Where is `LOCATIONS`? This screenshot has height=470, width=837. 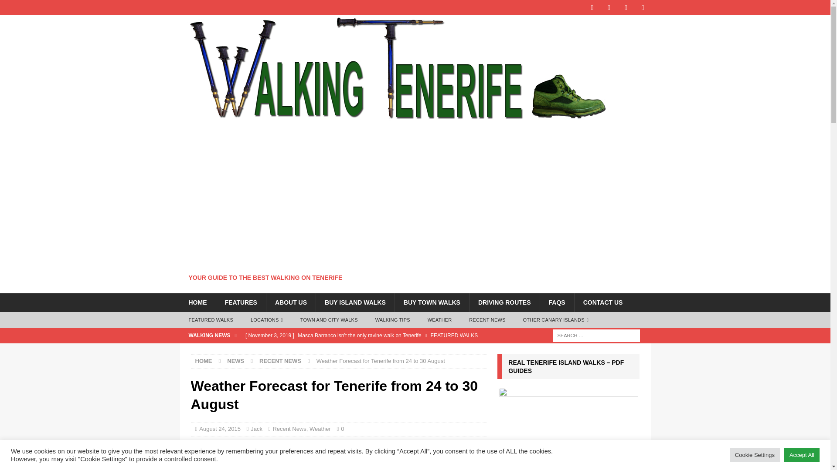
LOCATIONS is located at coordinates (266, 320).